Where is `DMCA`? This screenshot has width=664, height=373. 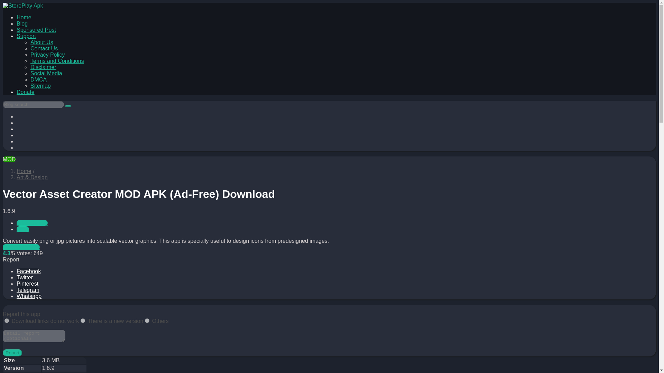 DMCA is located at coordinates (38, 79).